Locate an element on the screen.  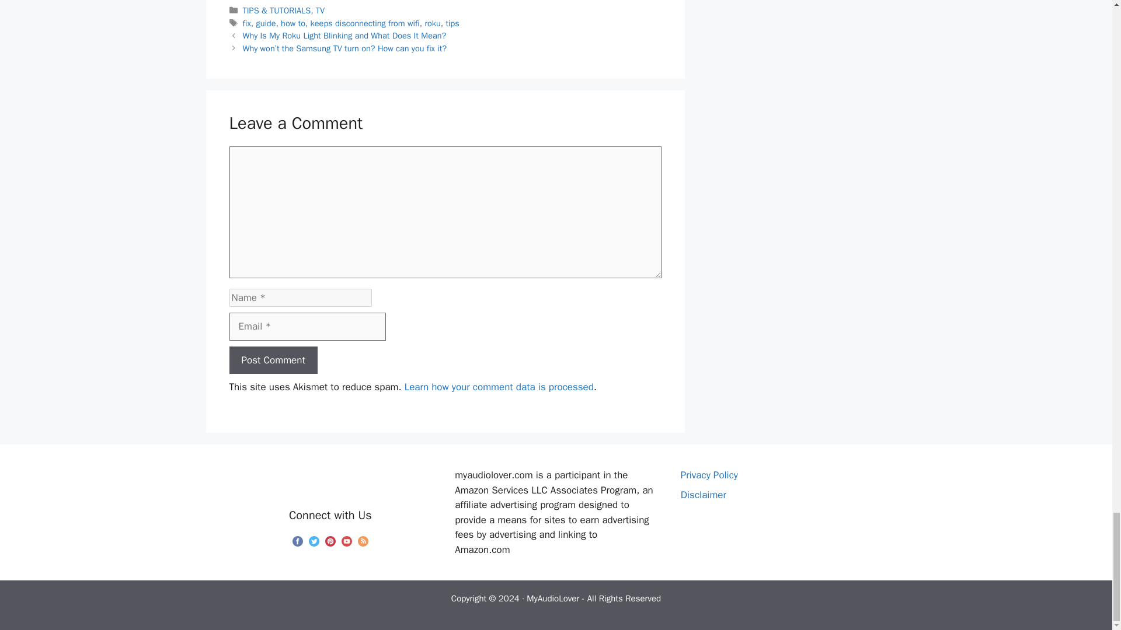
tips is located at coordinates (452, 23).